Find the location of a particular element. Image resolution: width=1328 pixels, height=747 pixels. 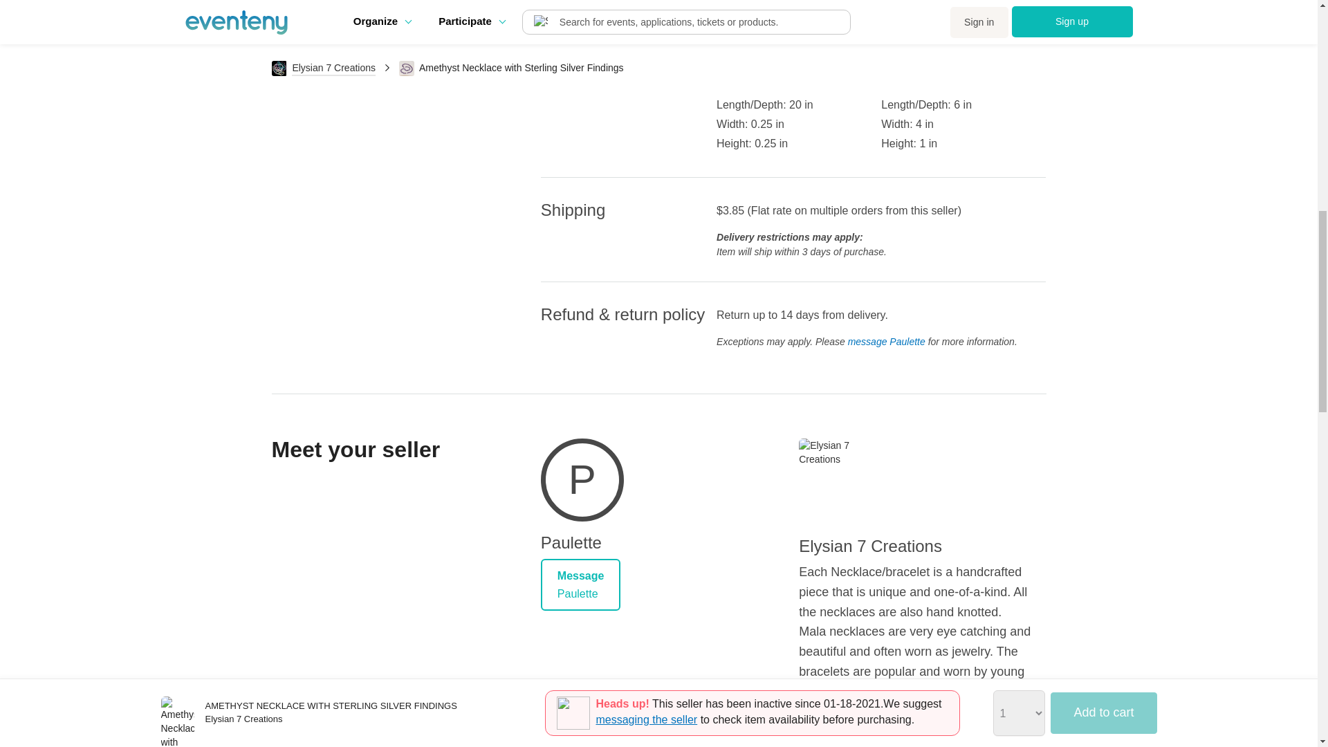

Learn more about Paulette is located at coordinates (582, 483).